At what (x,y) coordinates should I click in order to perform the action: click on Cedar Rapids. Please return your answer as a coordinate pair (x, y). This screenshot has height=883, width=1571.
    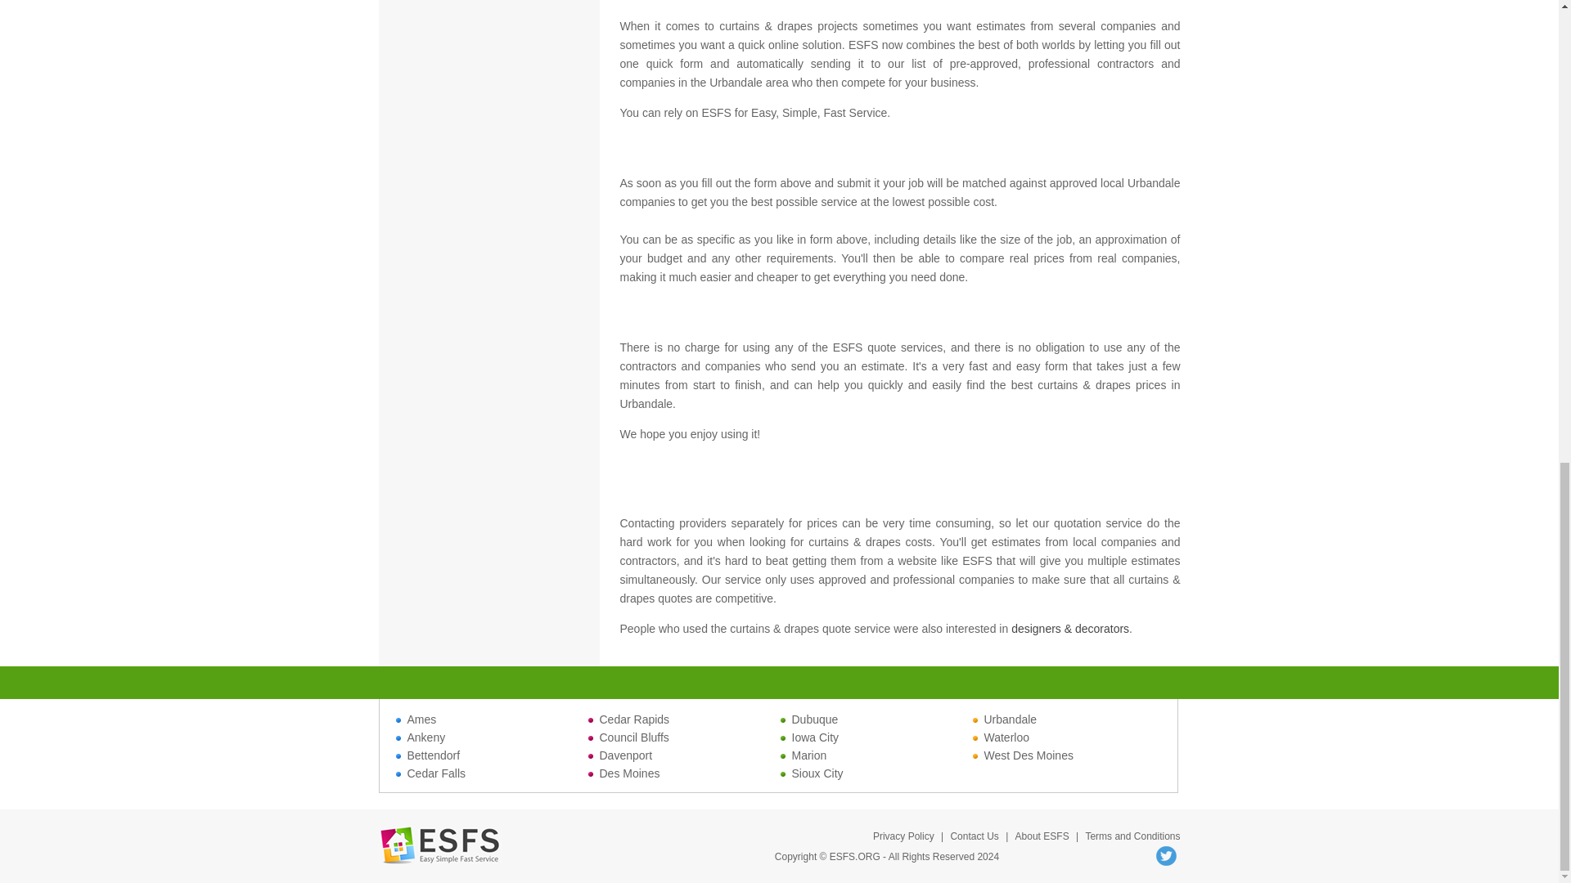
    Looking at the image, I should click on (628, 719).